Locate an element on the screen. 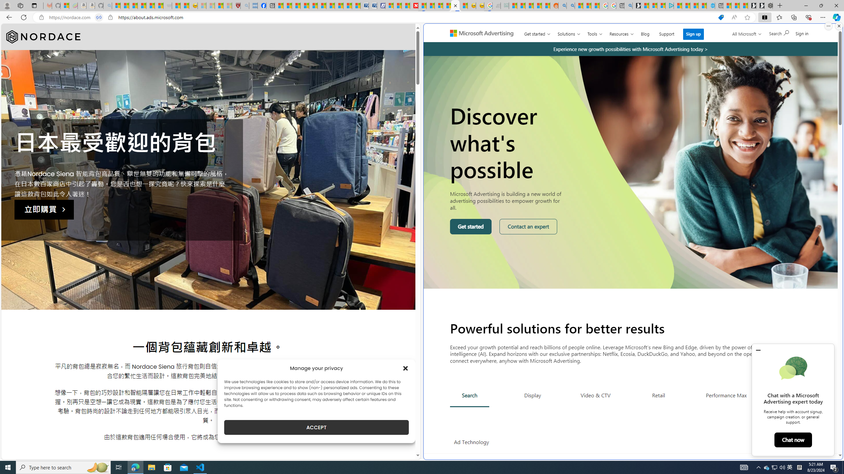 This screenshot has width=844, height=474. Split screen is located at coordinates (764, 17).